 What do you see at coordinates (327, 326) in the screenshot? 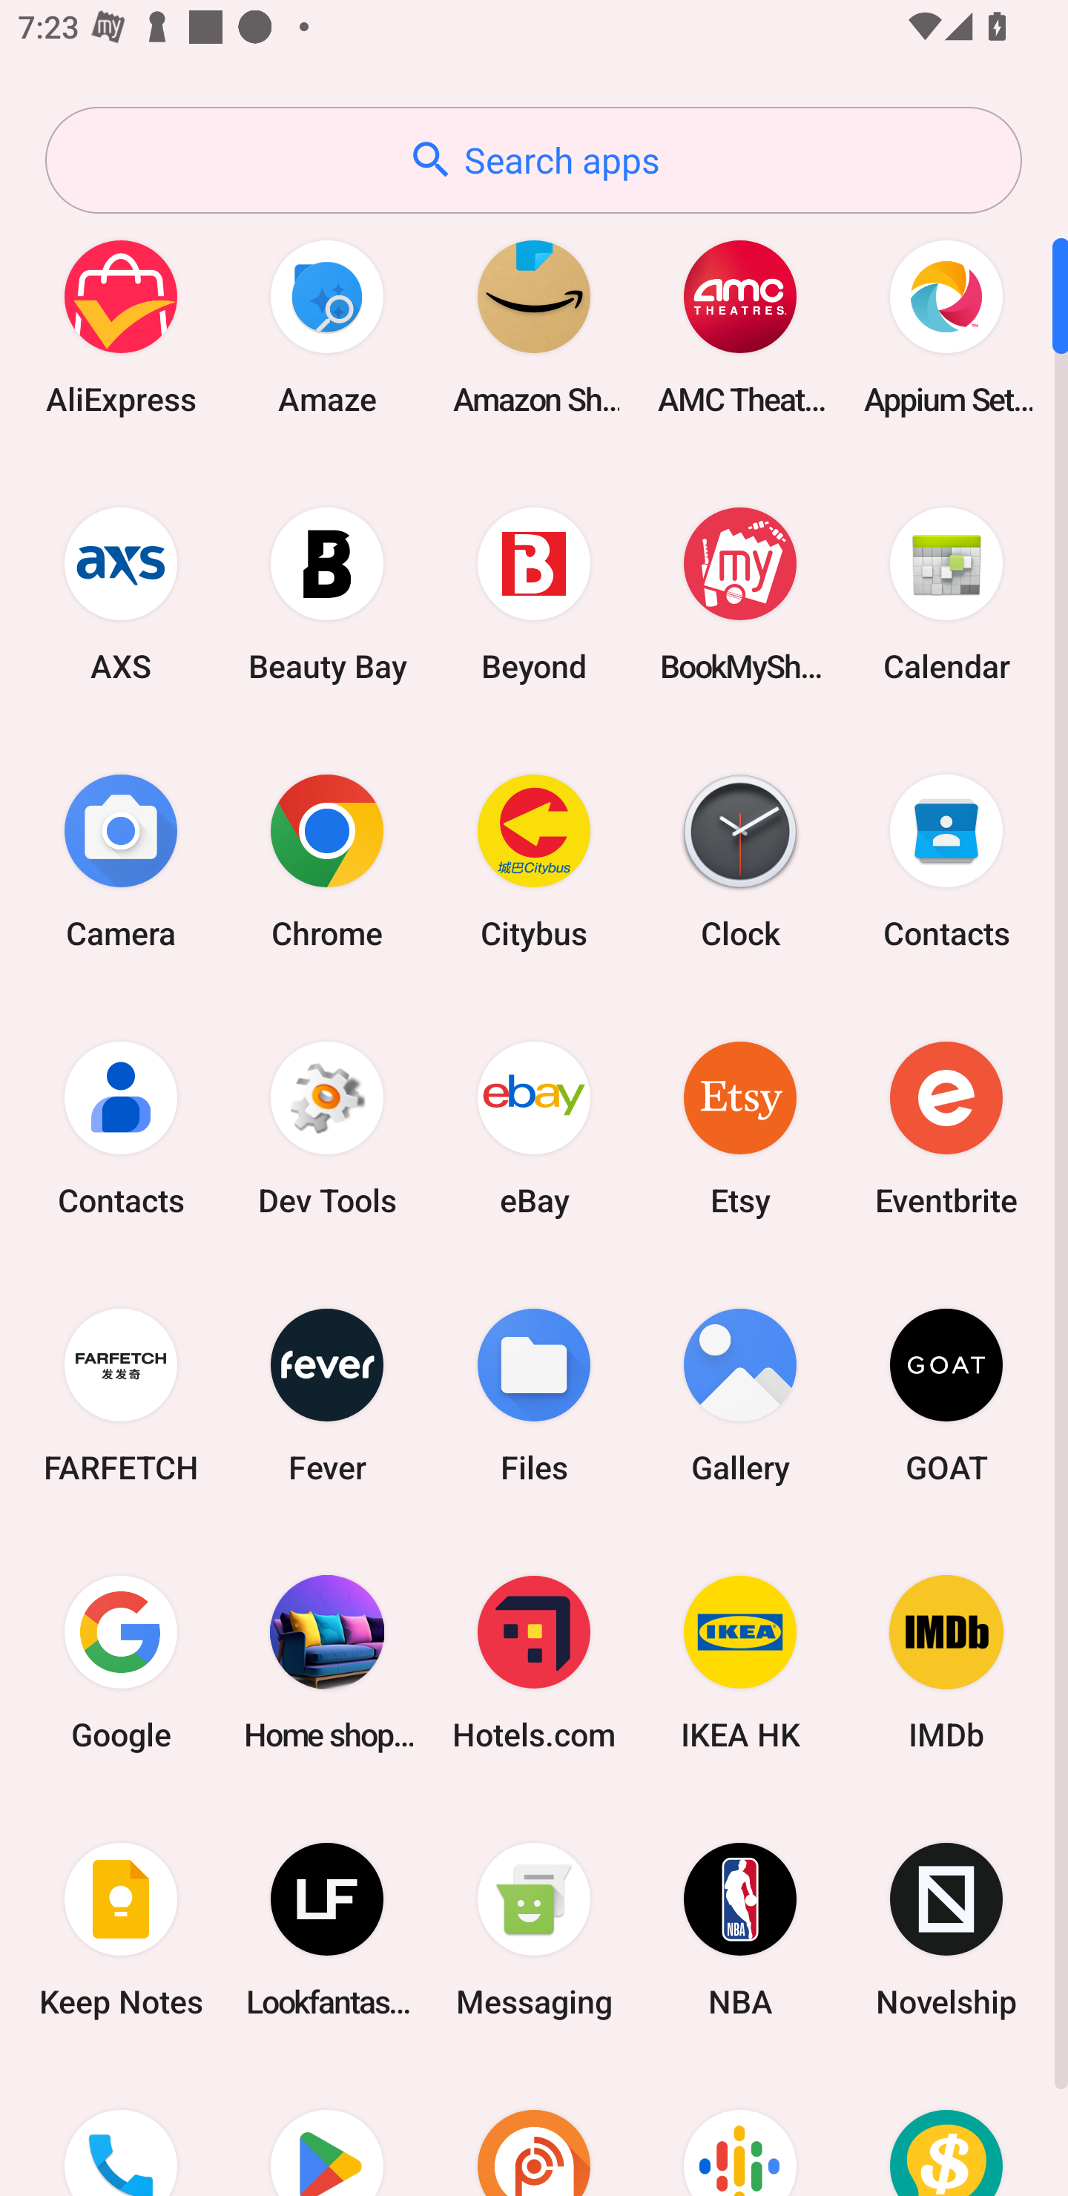
I see `Amaze` at bounding box center [327, 326].